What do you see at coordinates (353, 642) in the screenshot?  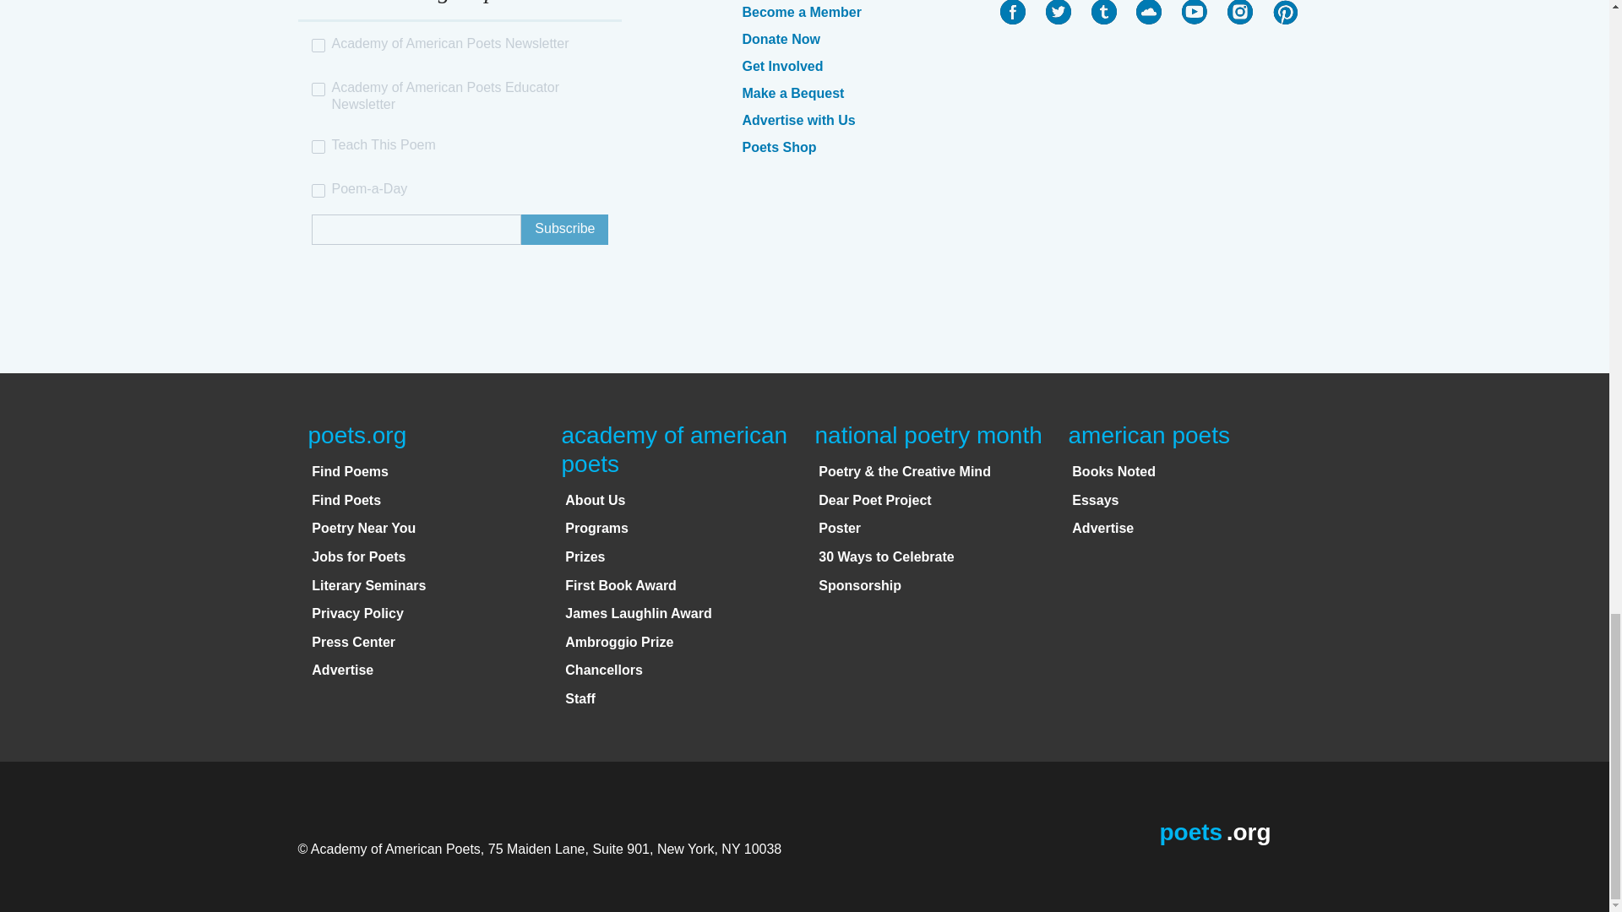 I see `Press Center` at bounding box center [353, 642].